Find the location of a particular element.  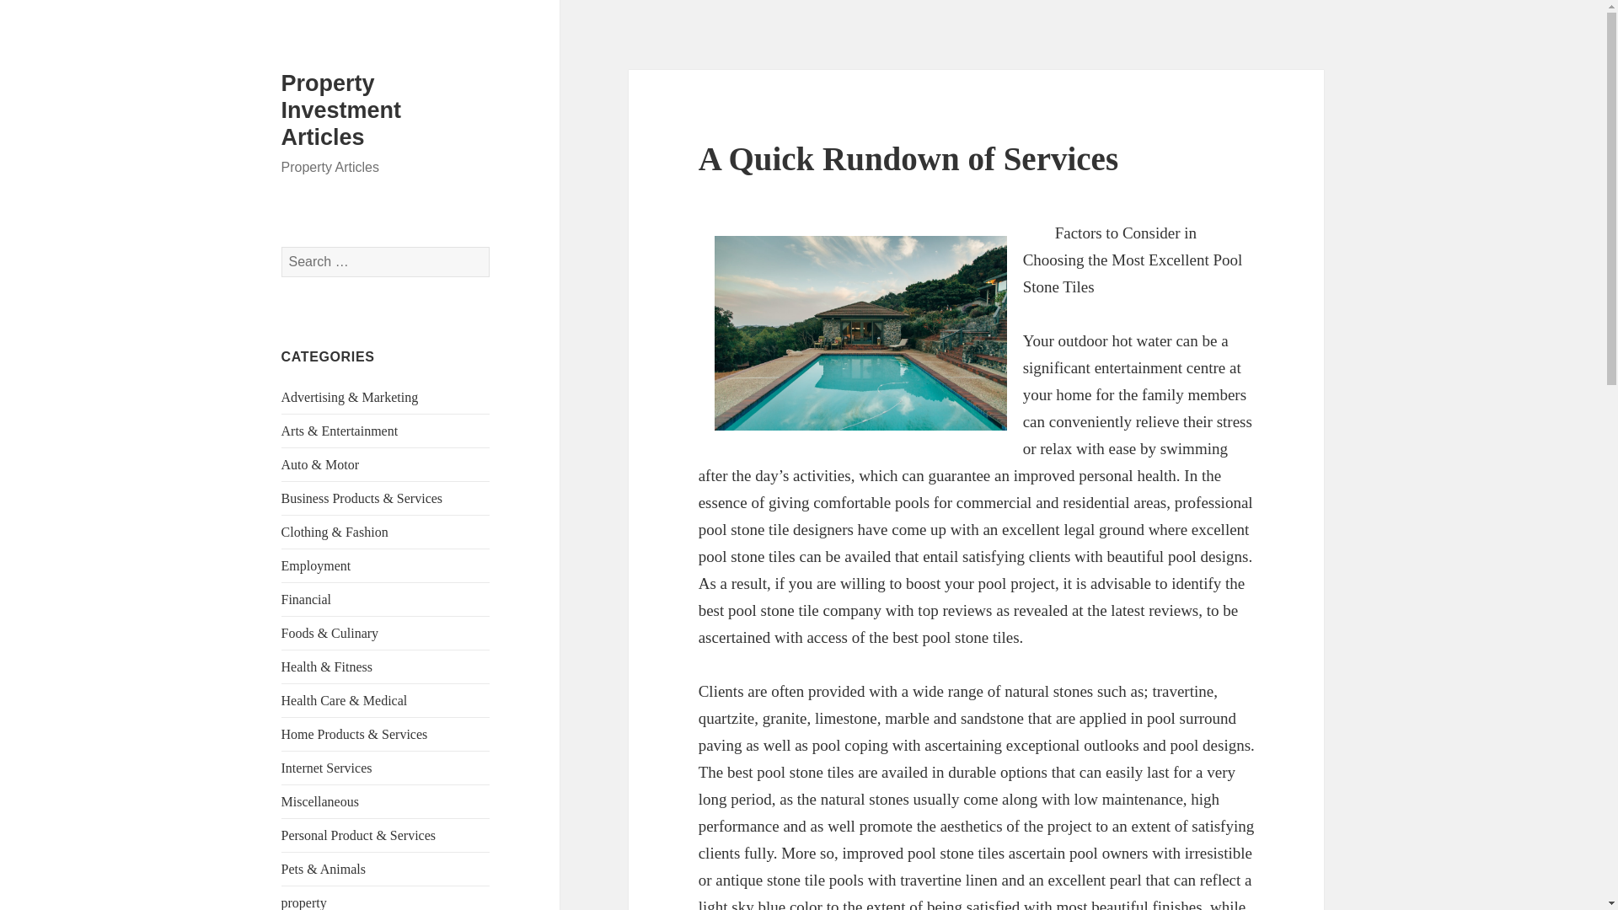

Property Investment Articles is located at coordinates (341, 110).